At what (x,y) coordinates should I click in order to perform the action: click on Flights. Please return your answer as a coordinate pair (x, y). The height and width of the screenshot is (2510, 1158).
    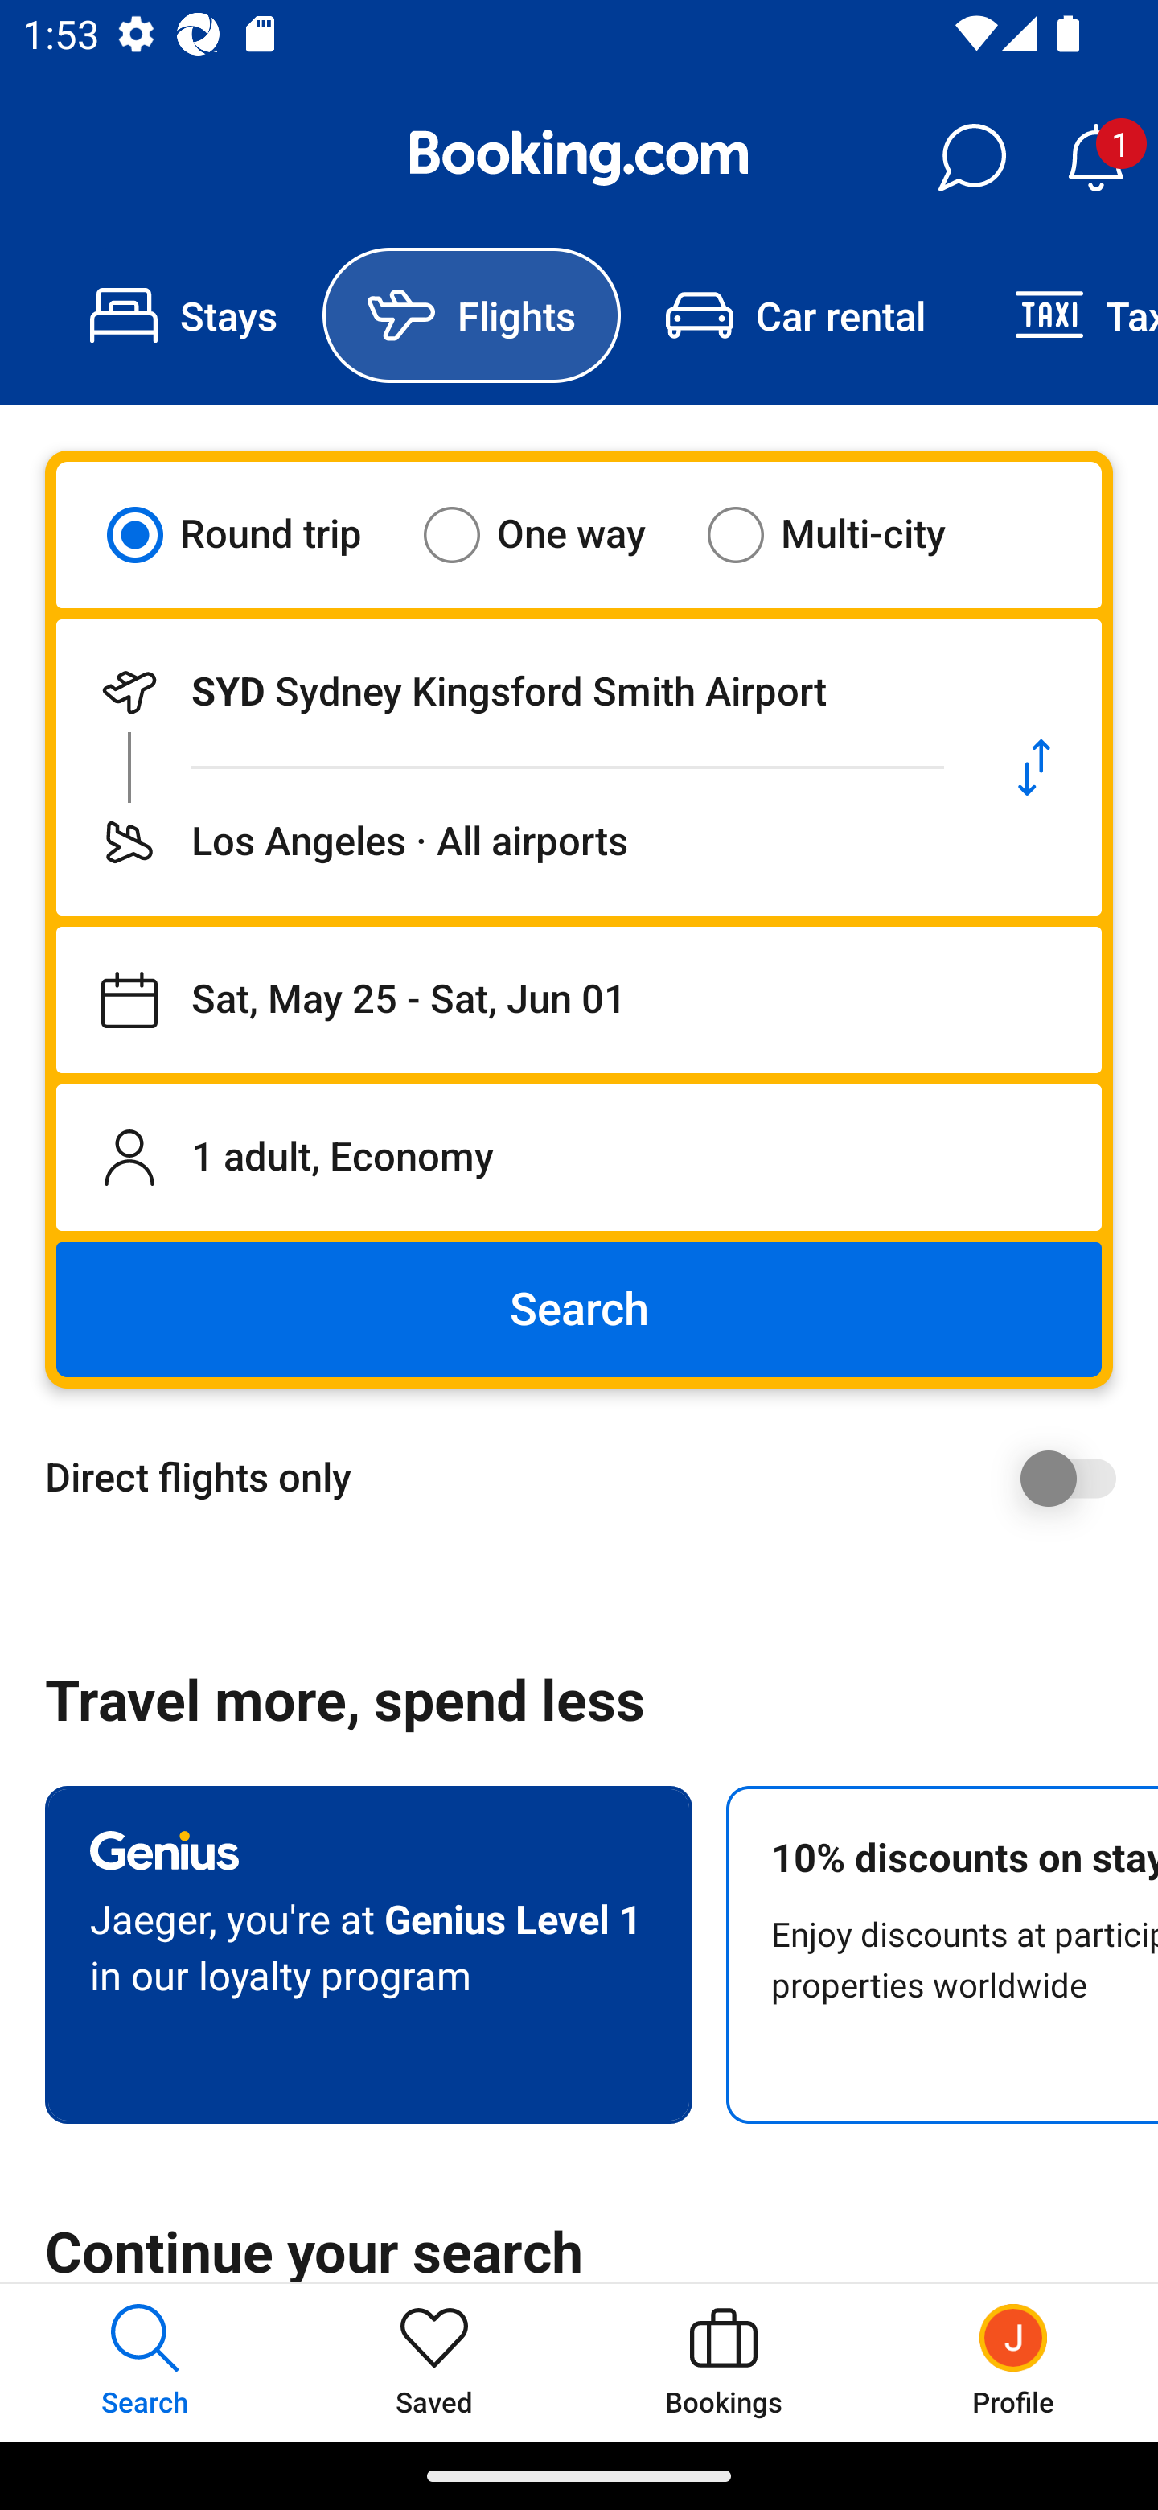
    Looking at the image, I should click on (471, 315).